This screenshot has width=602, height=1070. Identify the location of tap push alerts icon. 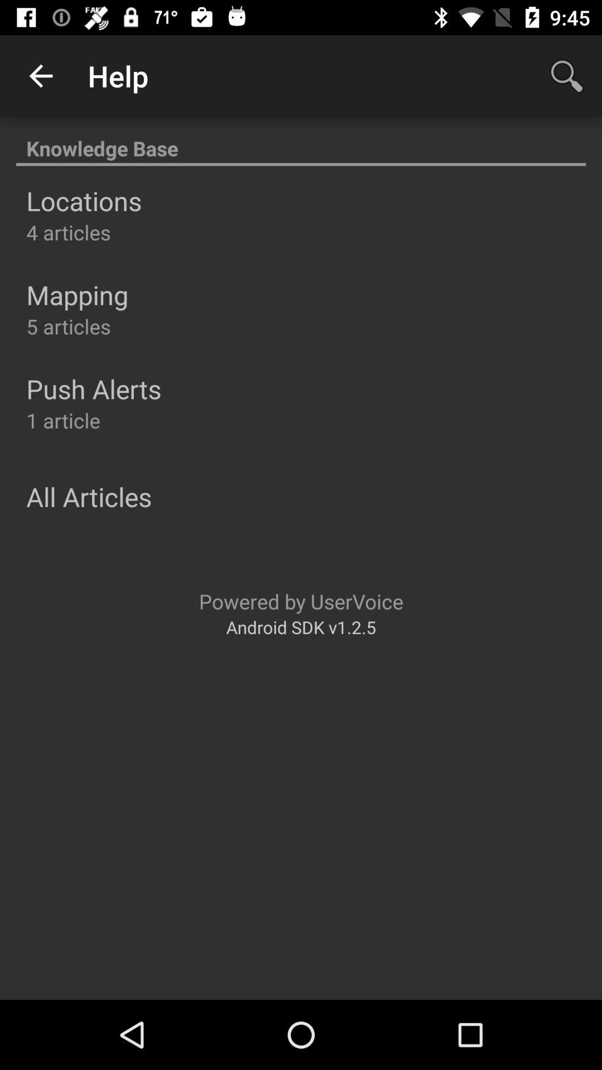
(94, 389).